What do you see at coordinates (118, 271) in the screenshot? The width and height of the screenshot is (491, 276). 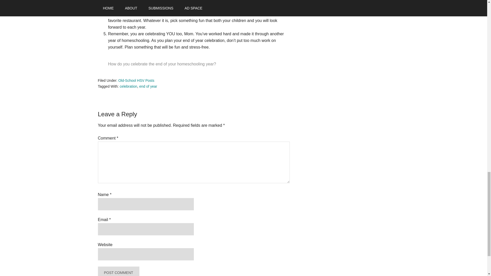 I see `Post Comment` at bounding box center [118, 271].